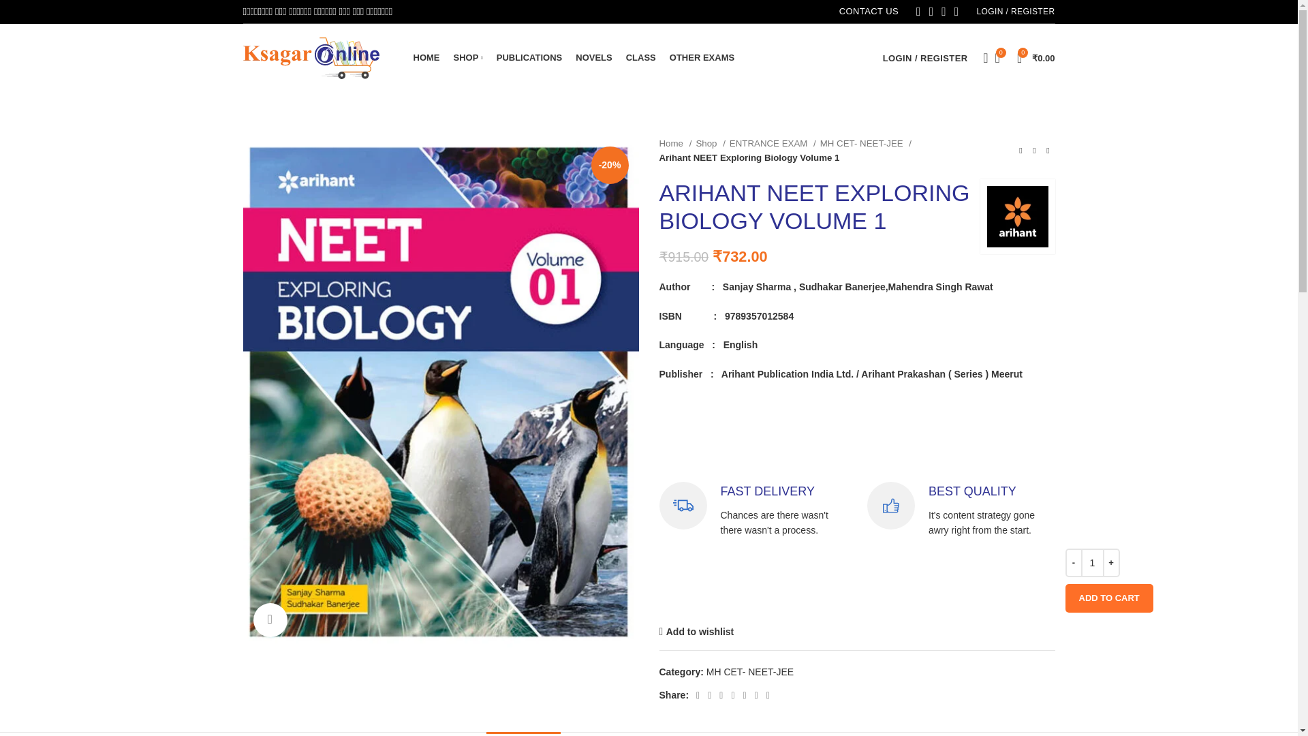 The height and width of the screenshot is (736, 1308). Describe the element at coordinates (1035, 57) in the screenshot. I see `Shopping cart` at that location.